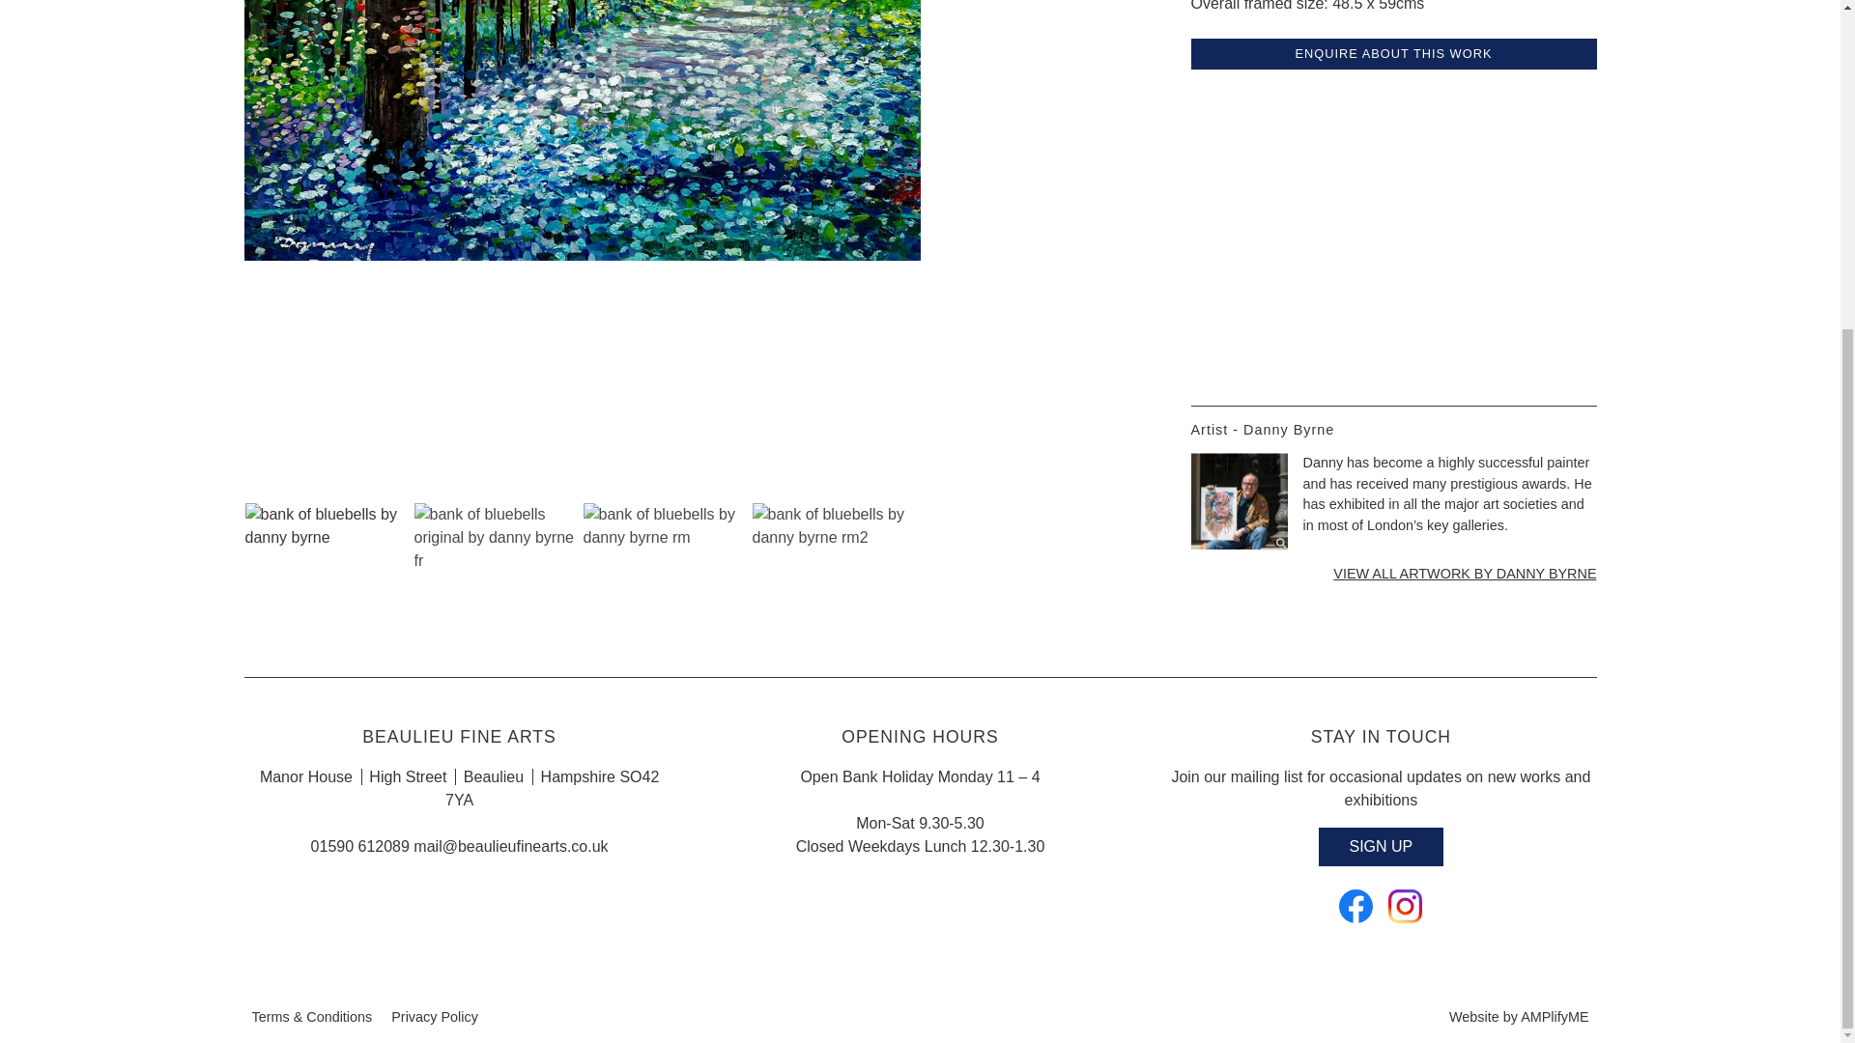 Image resolution: width=1855 pixels, height=1043 pixels. Describe the element at coordinates (1356, 910) in the screenshot. I see `Beaulieu Fine Arts ` at that location.